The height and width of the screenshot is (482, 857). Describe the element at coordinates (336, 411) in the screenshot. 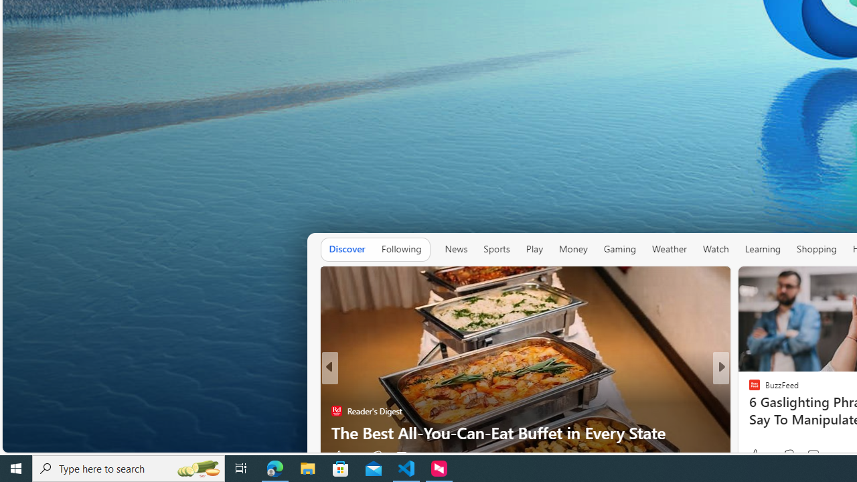

I see `Newsweek` at that location.